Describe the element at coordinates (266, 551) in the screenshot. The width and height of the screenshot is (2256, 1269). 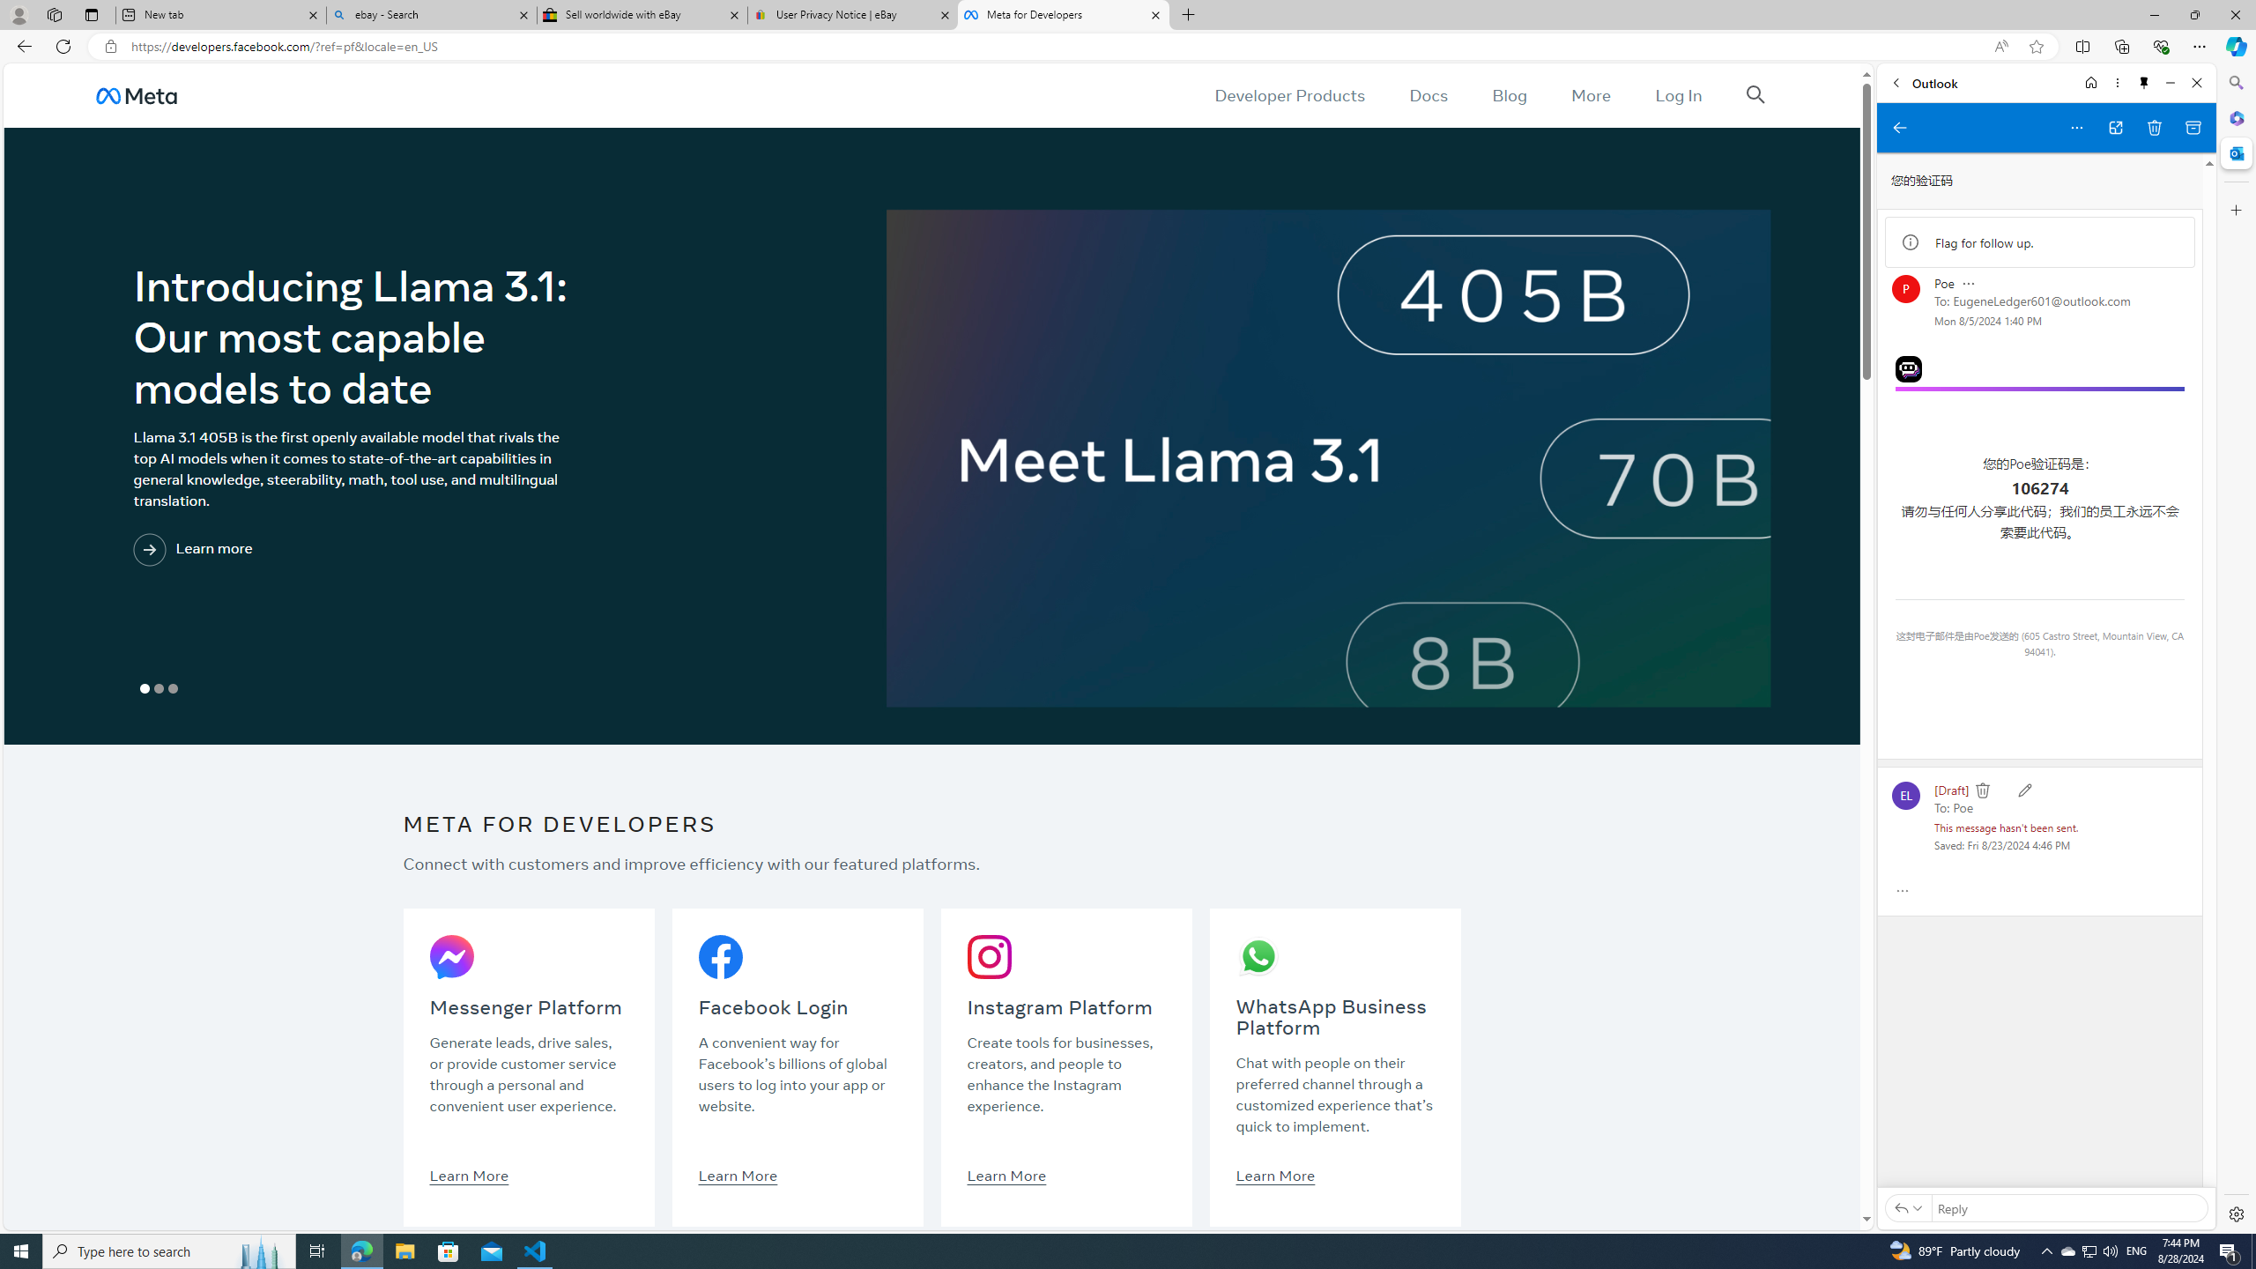
I see `Learn more` at that location.